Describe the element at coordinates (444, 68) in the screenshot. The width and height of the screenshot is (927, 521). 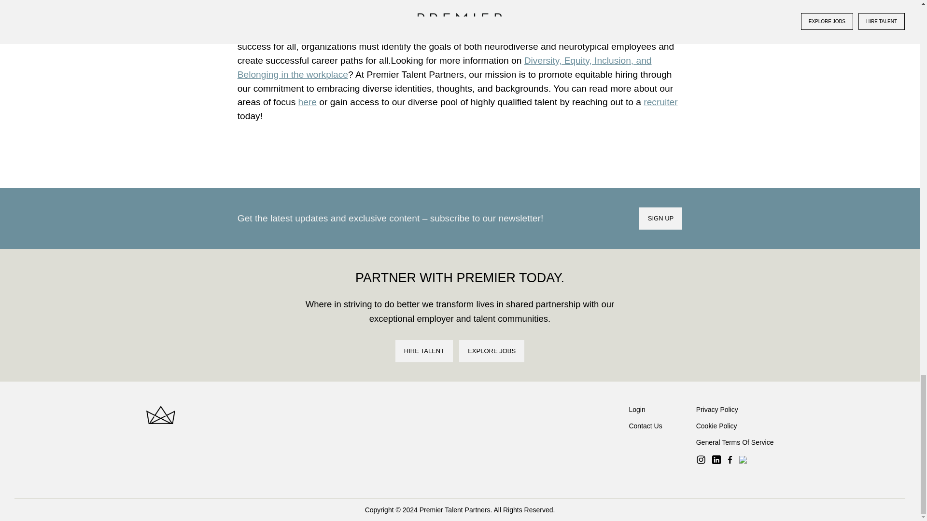
I see `Diversity, Equity, Inclusion, and Belonging in the workplace` at that location.